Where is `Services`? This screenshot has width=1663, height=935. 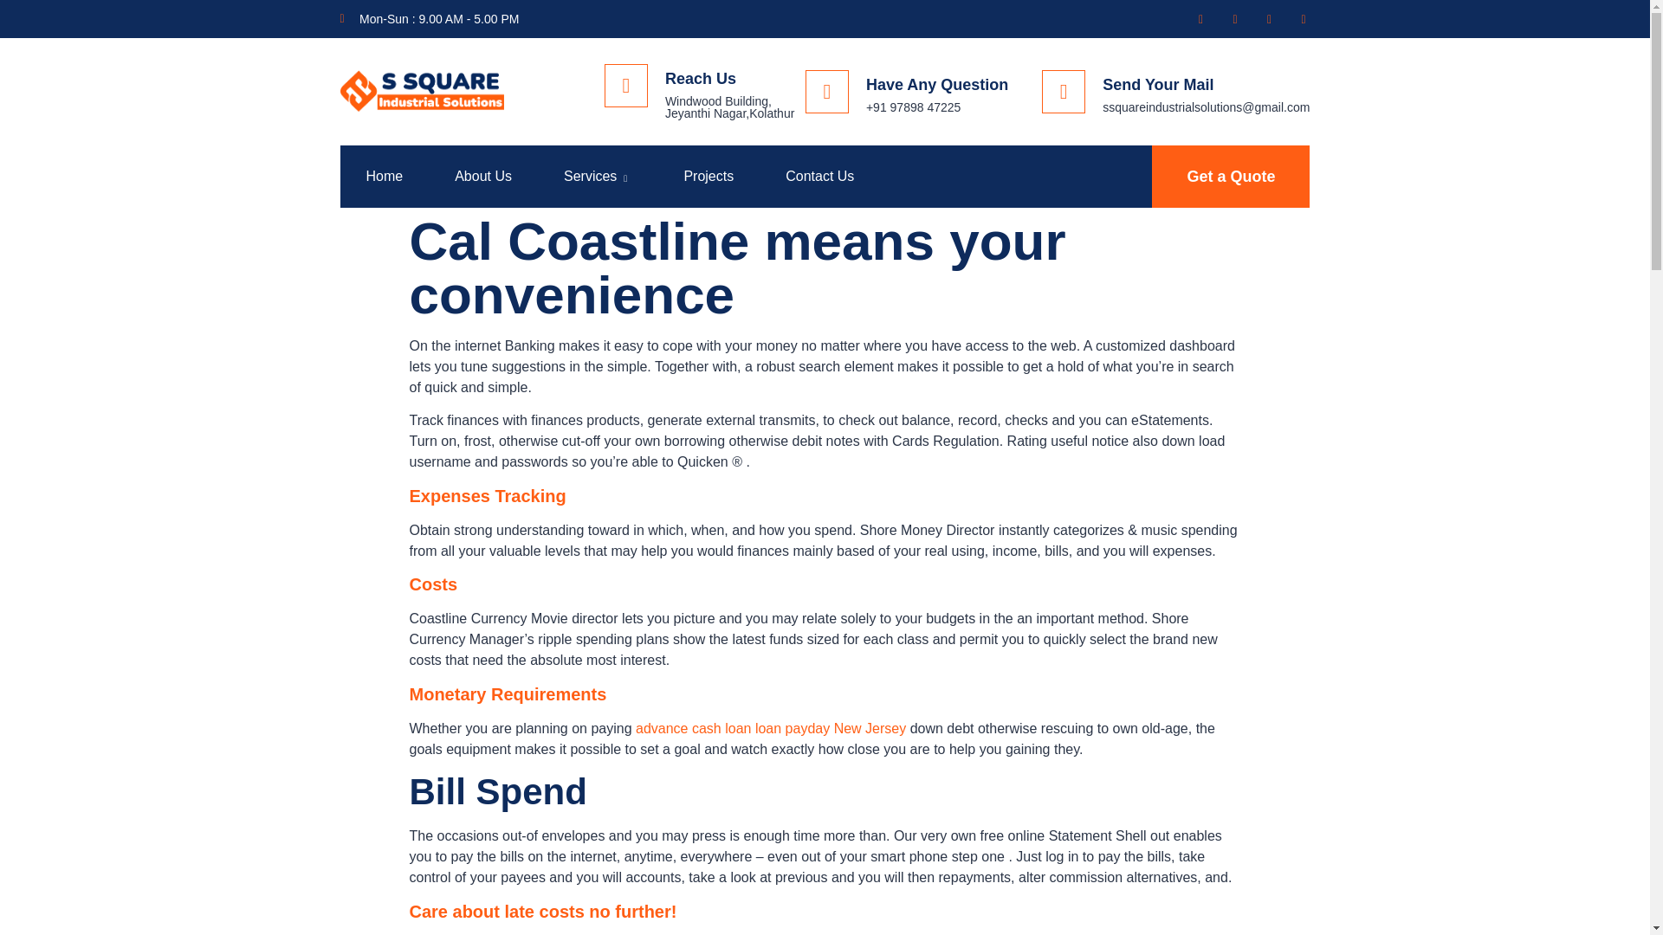 Services is located at coordinates (597, 176).